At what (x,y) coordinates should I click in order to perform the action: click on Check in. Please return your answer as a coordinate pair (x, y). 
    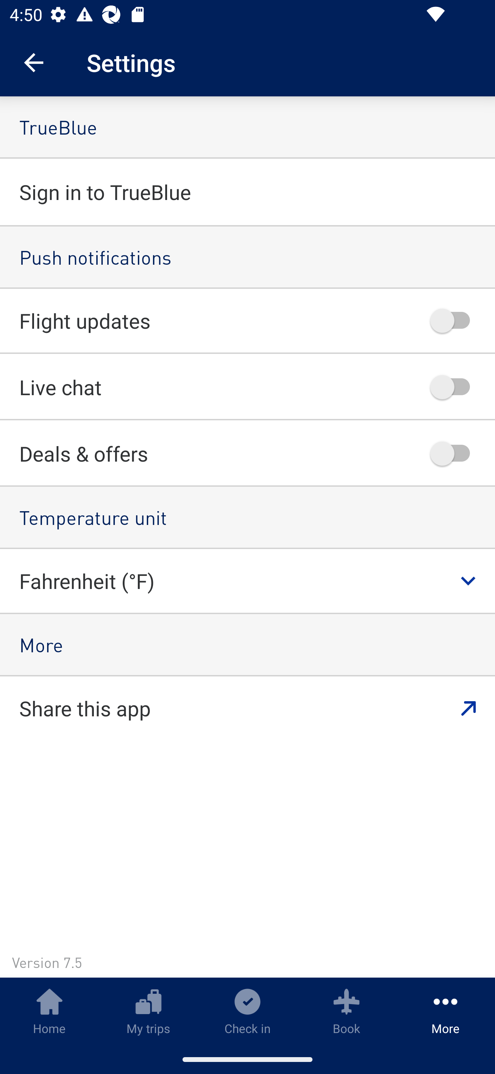
    Looking at the image, I should click on (247, 1011).